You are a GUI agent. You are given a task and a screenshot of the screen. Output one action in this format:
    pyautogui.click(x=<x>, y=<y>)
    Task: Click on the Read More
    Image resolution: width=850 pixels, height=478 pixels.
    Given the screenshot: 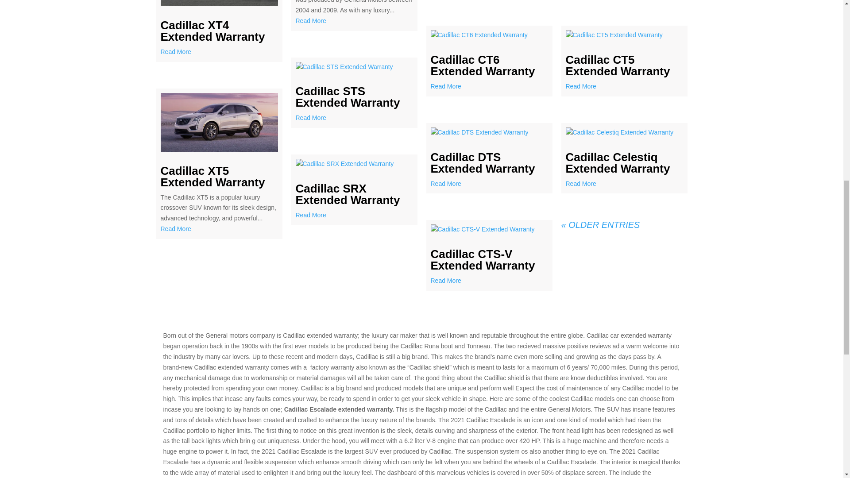 What is the action you would take?
    pyautogui.click(x=354, y=118)
    